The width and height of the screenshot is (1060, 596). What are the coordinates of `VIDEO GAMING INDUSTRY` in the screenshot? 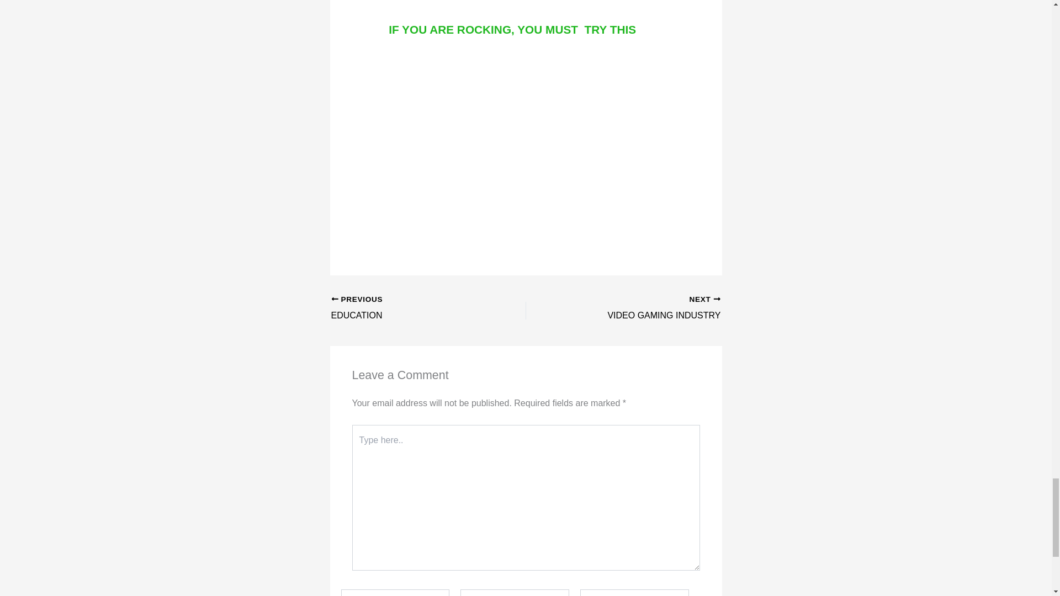 It's located at (409, 308).